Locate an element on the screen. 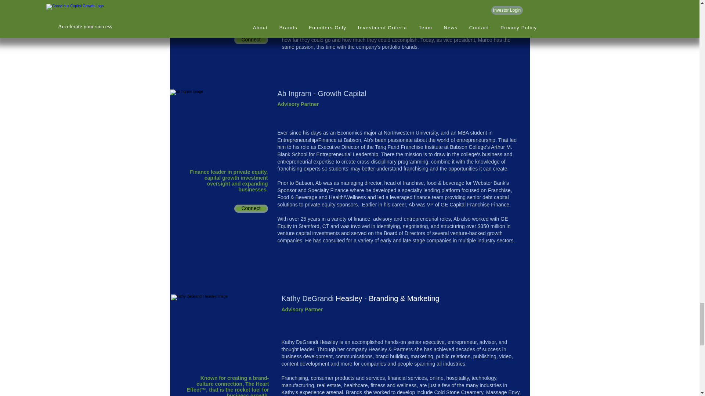  Connect is located at coordinates (251, 40).